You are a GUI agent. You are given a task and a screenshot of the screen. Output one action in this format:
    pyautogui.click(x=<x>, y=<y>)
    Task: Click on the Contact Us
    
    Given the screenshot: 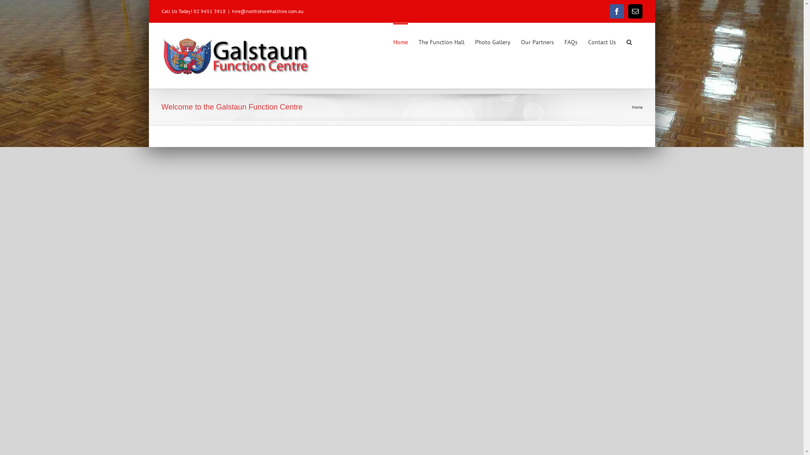 What is the action you would take?
    pyautogui.click(x=602, y=41)
    